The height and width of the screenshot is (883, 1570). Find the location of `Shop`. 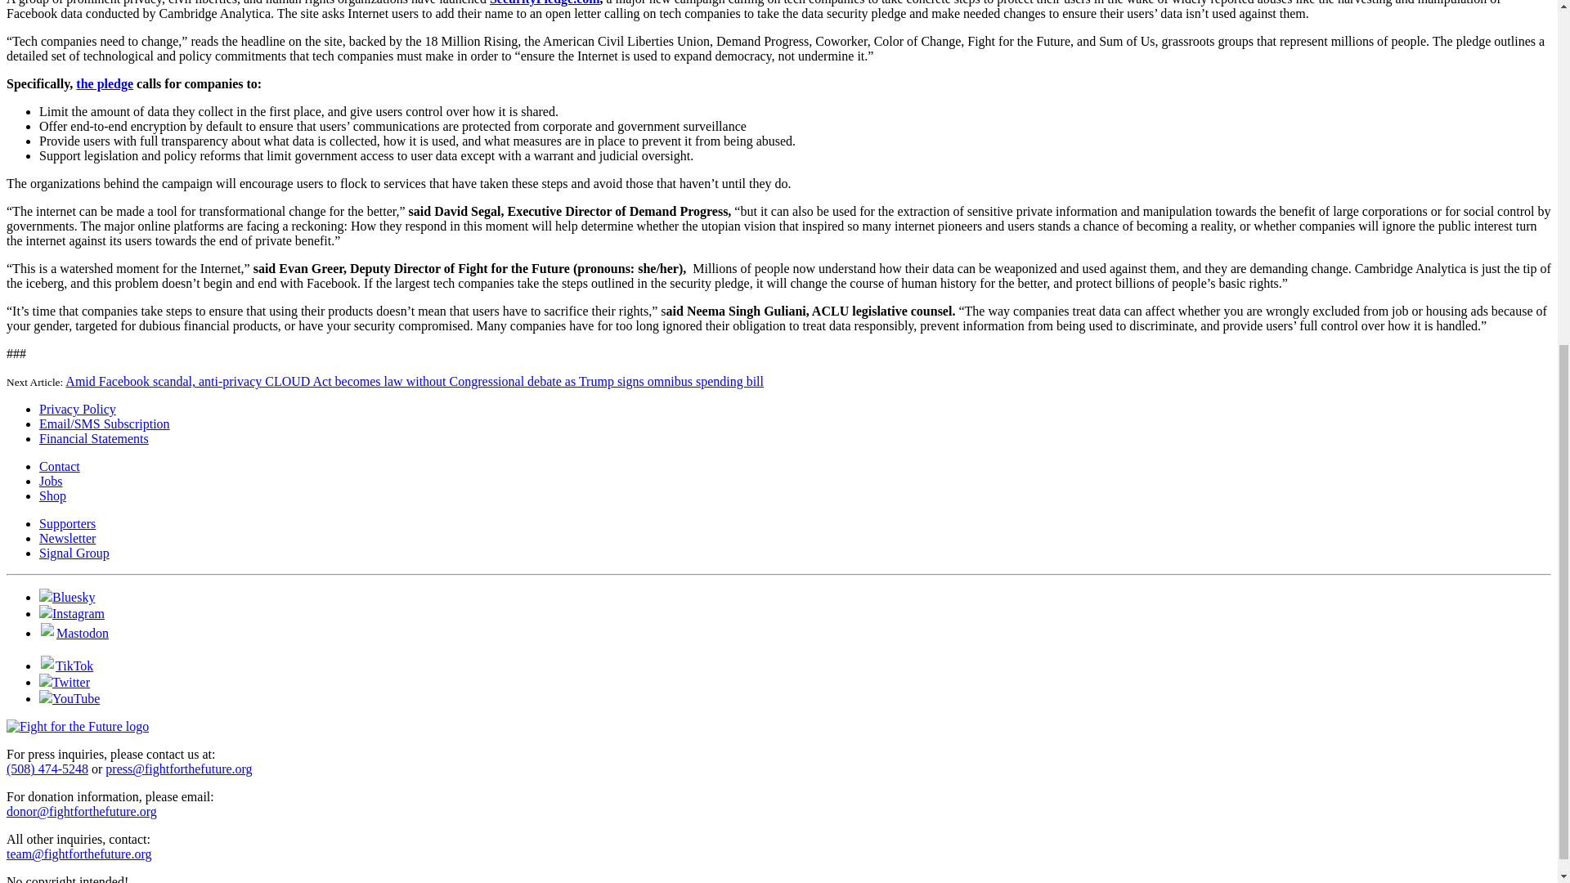

Shop is located at coordinates (52, 495).